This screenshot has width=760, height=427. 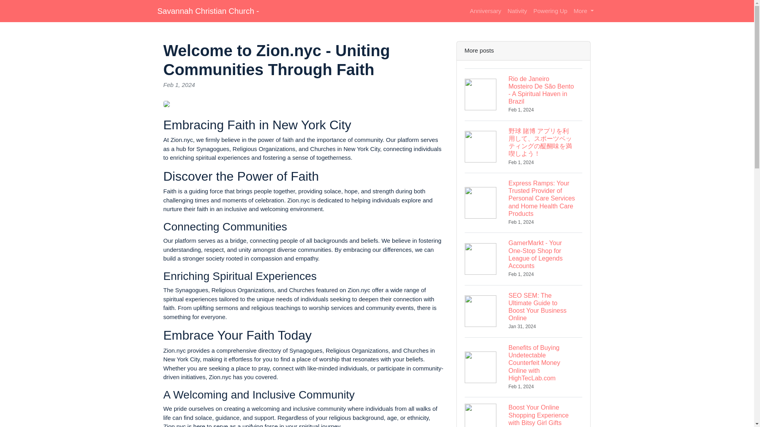 I want to click on Powering Up, so click(x=550, y=11).